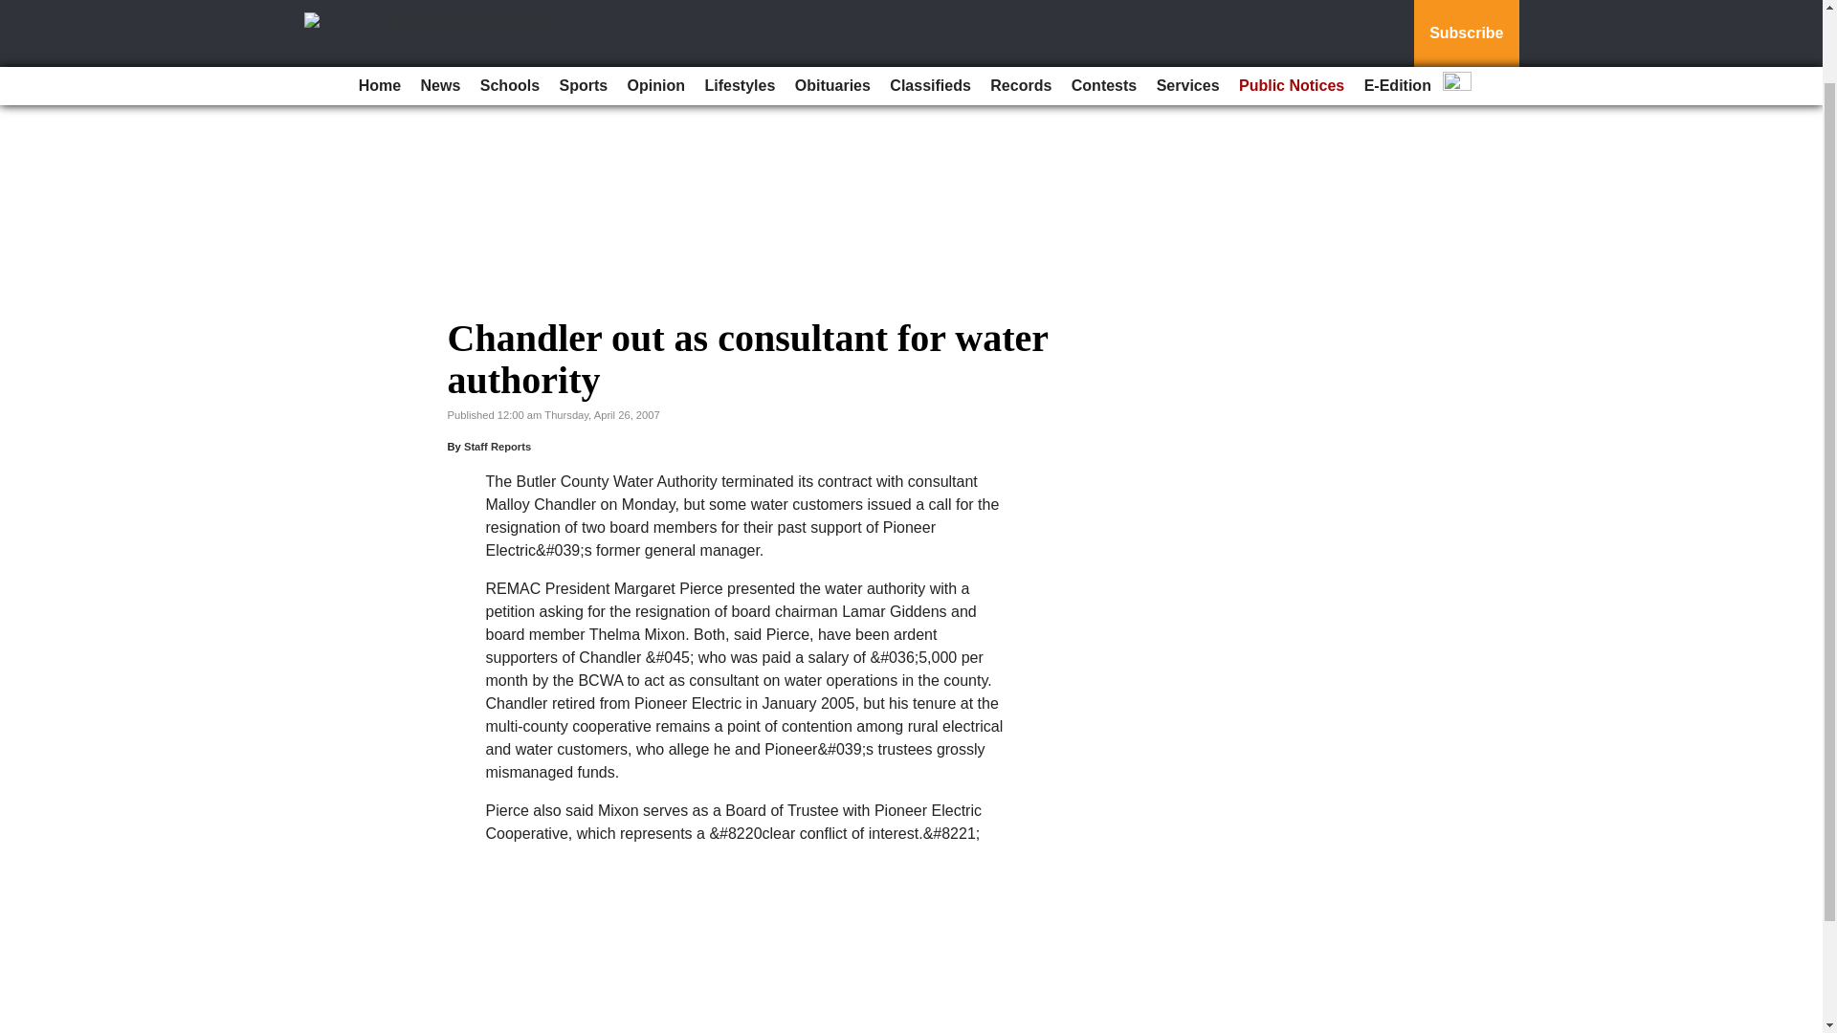 The height and width of the screenshot is (1033, 1837). What do you see at coordinates (584, 10) in the screenshot?
I see `Sports` at bounding box center [584, 10].